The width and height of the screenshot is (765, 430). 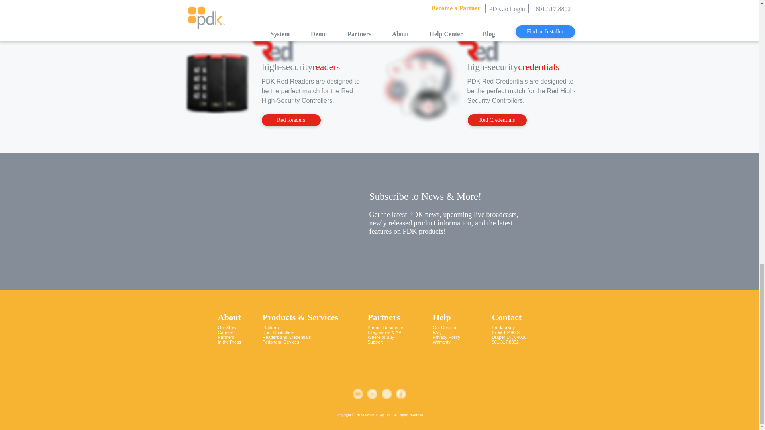 What do you see at coordinates (227, 327) in the screenshot?
I see `Our Story` at bounding box center [227, 327].